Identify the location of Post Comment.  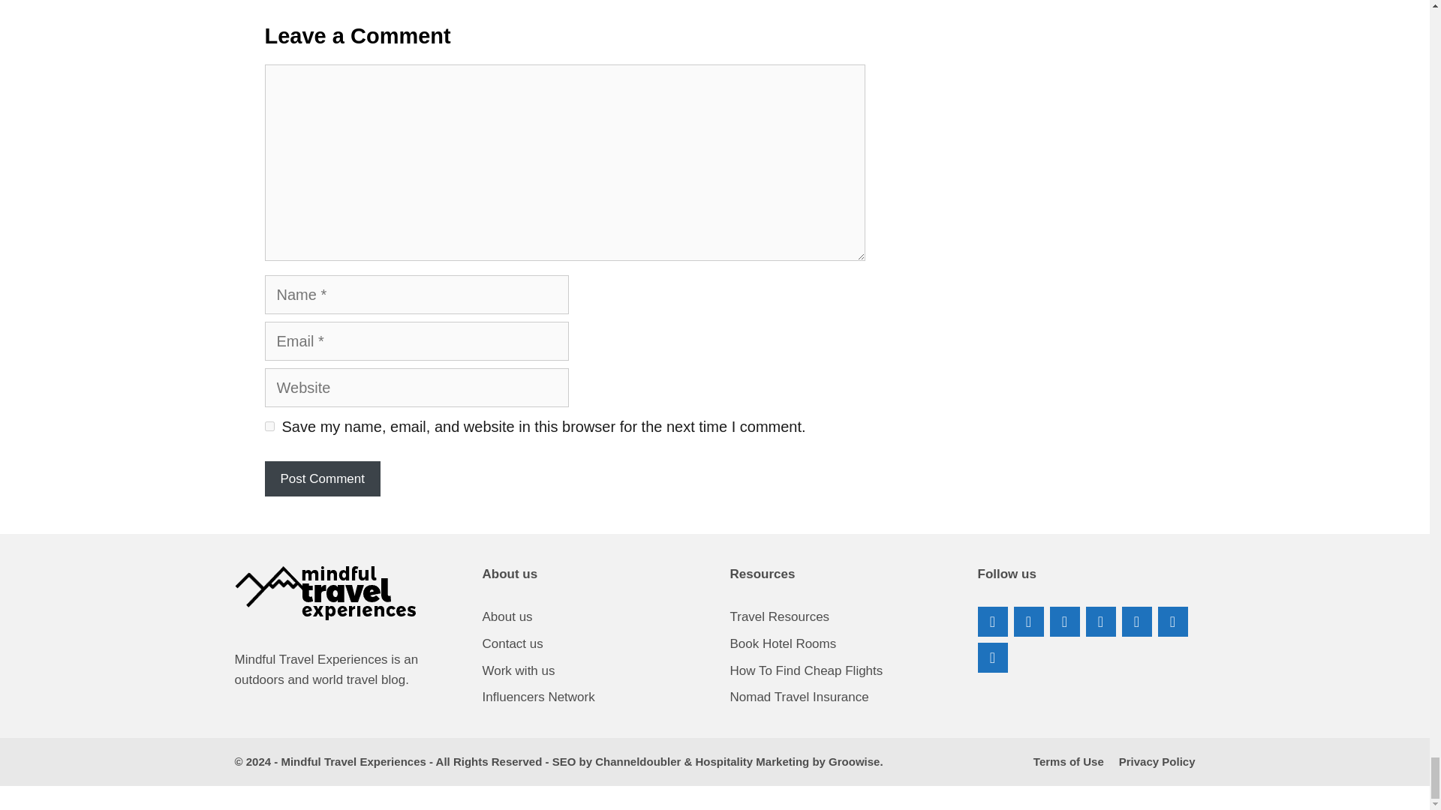
(321, 478).